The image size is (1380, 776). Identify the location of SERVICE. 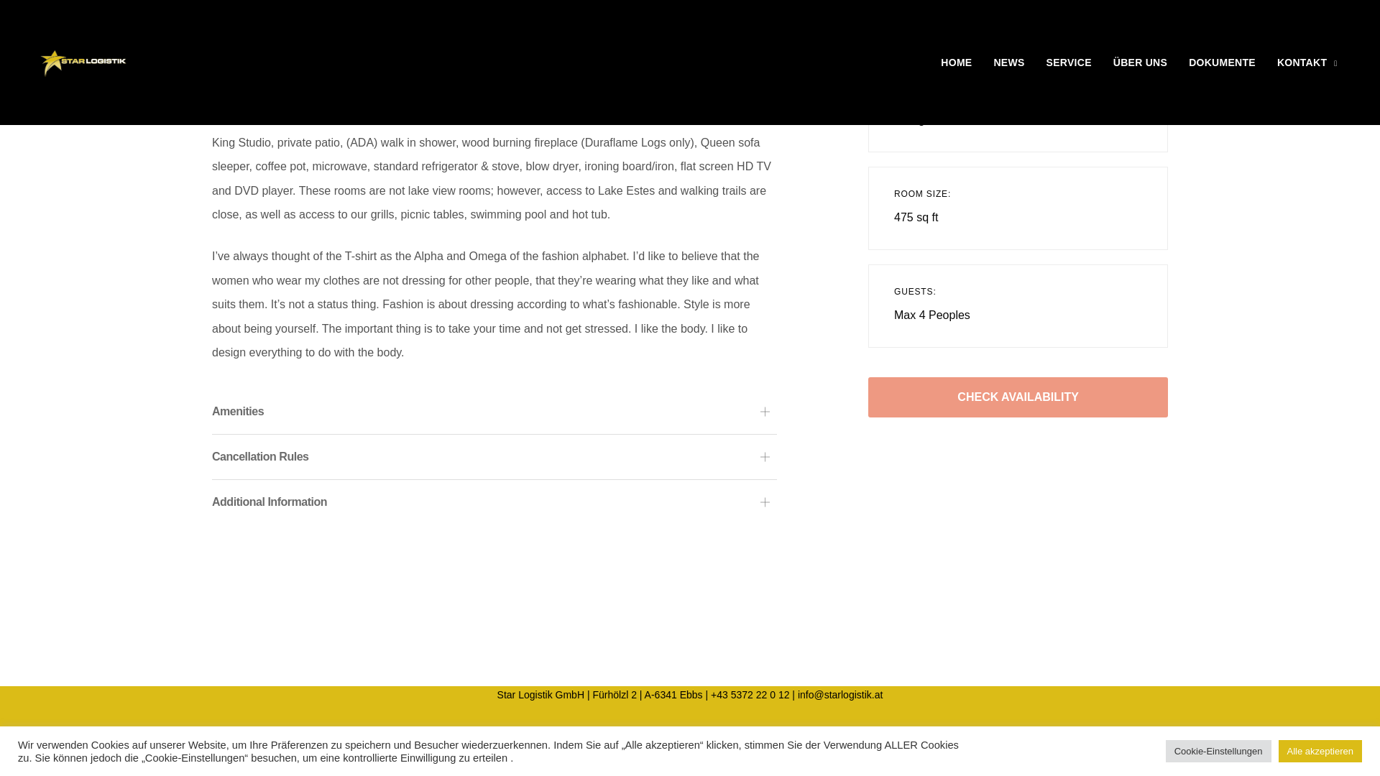
(1068, 63).